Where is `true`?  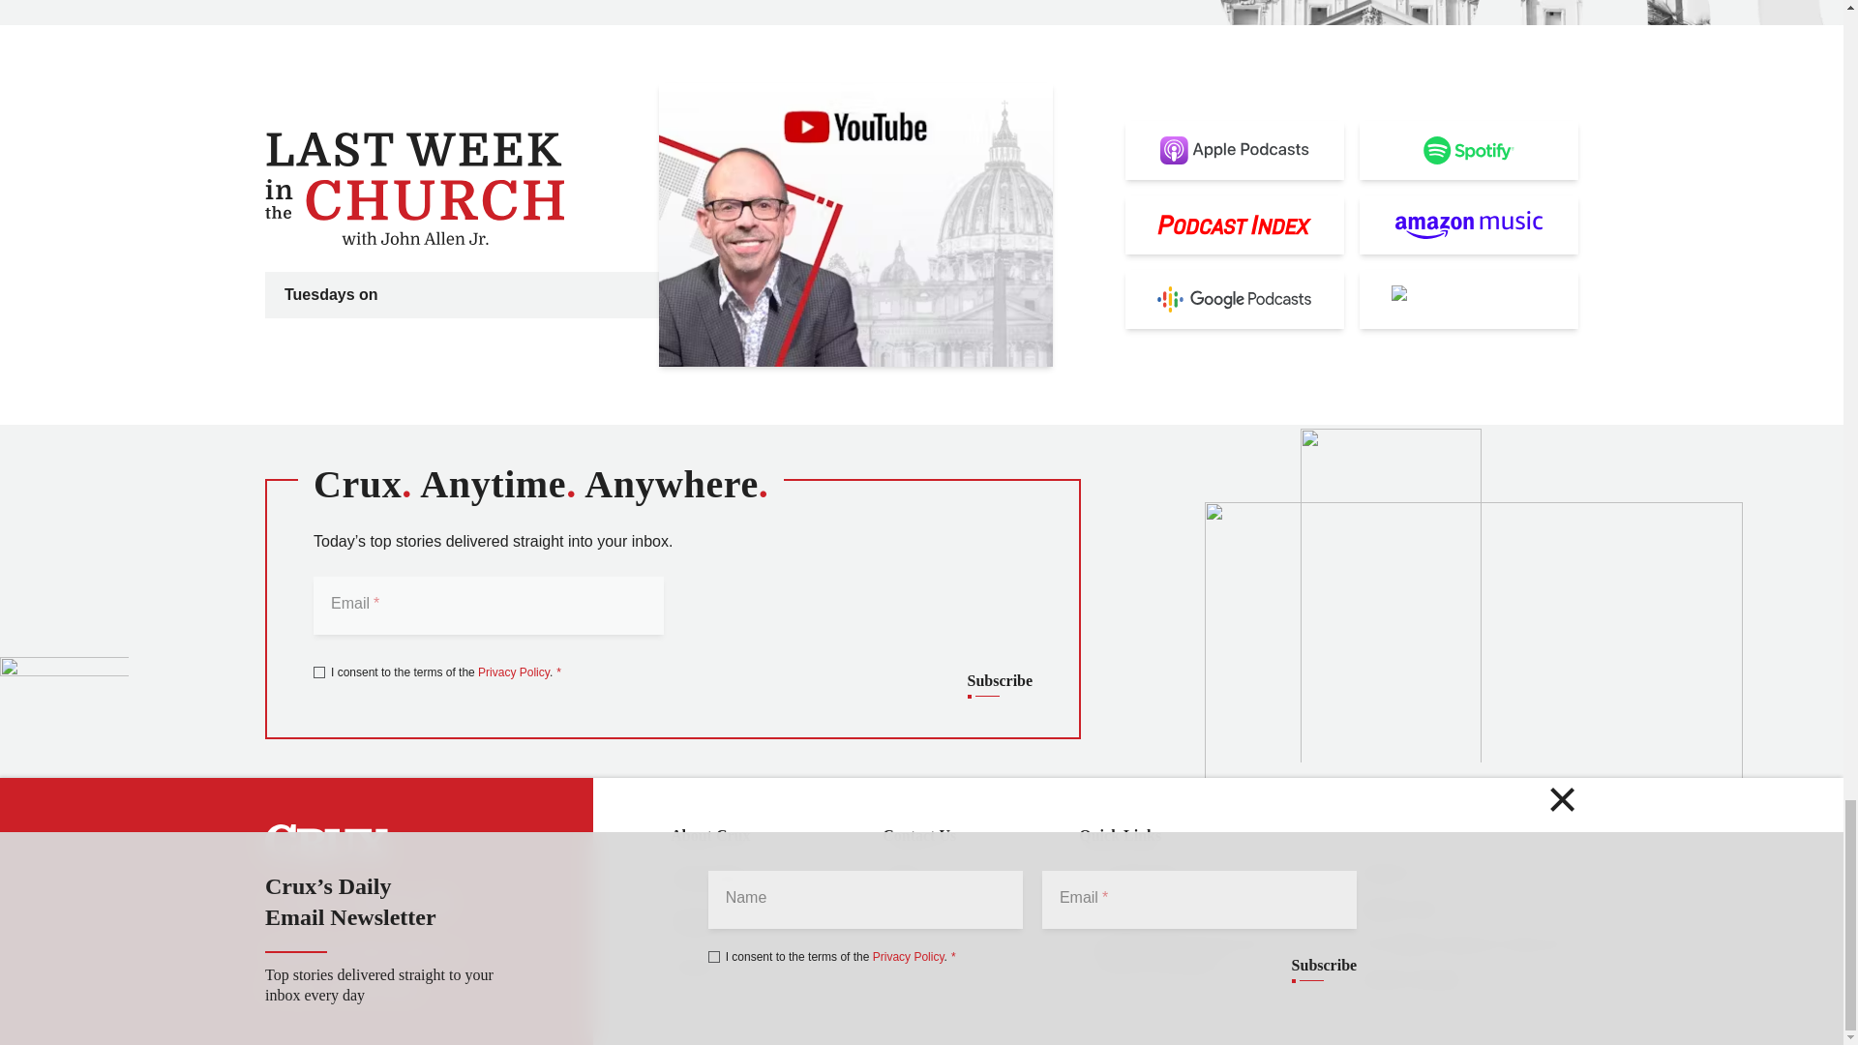 true is located at coordinates (319, 672).